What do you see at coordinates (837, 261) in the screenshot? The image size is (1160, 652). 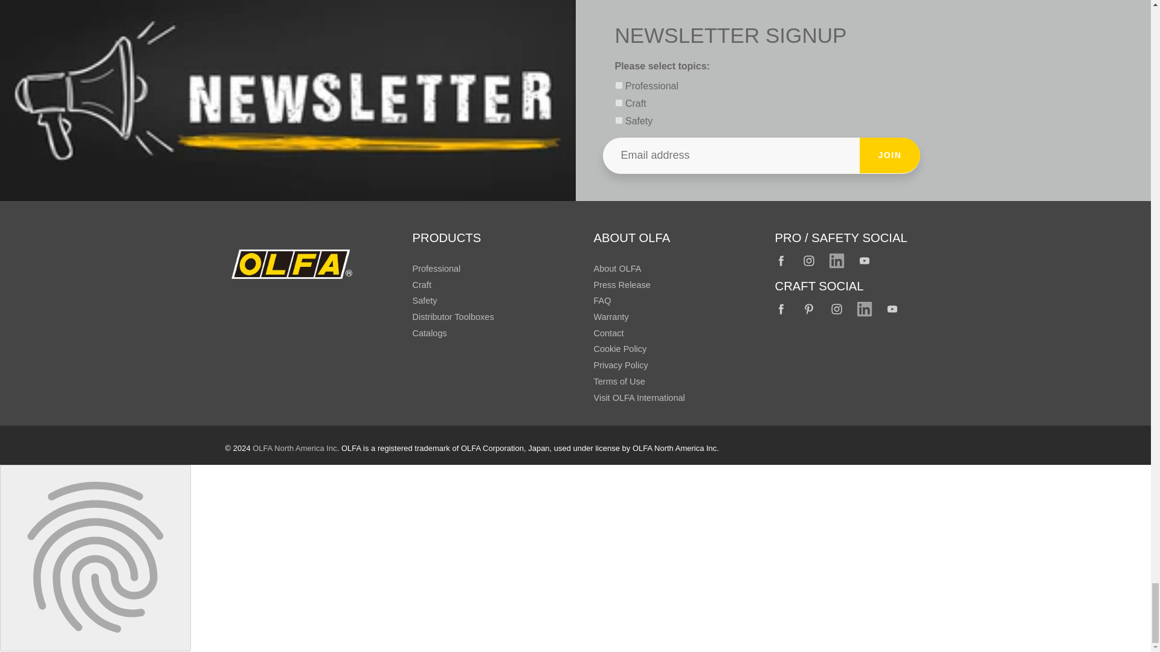 I see `Linked In` at bounding box center [837, 261].